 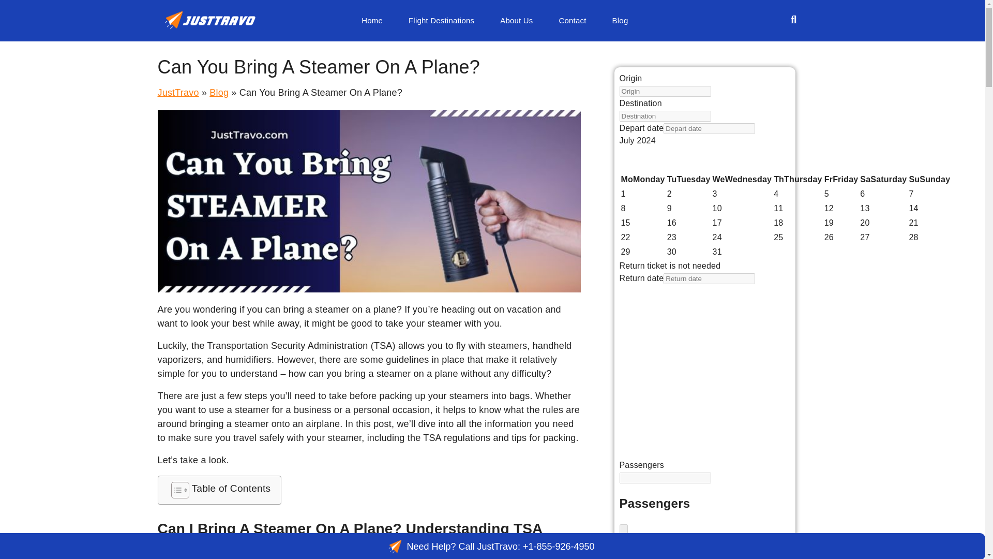 What do you see at coordinates (371, 20) in the screenshot?
I see `Home` at bounding box center [371, 20].